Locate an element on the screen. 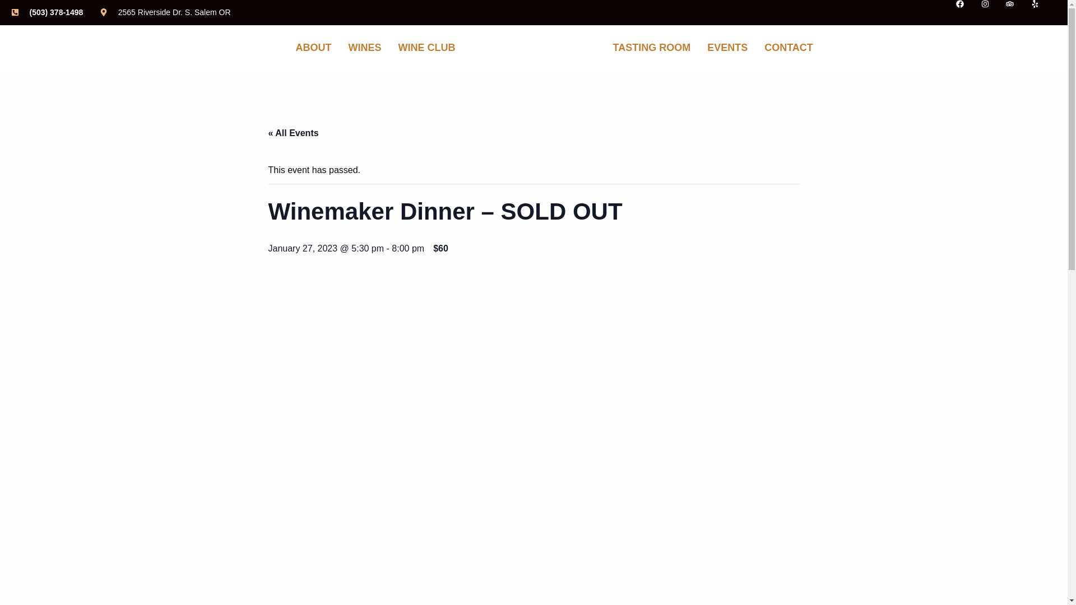 The image size is (1076, 605). WINES is located at coordinates (364, 48).